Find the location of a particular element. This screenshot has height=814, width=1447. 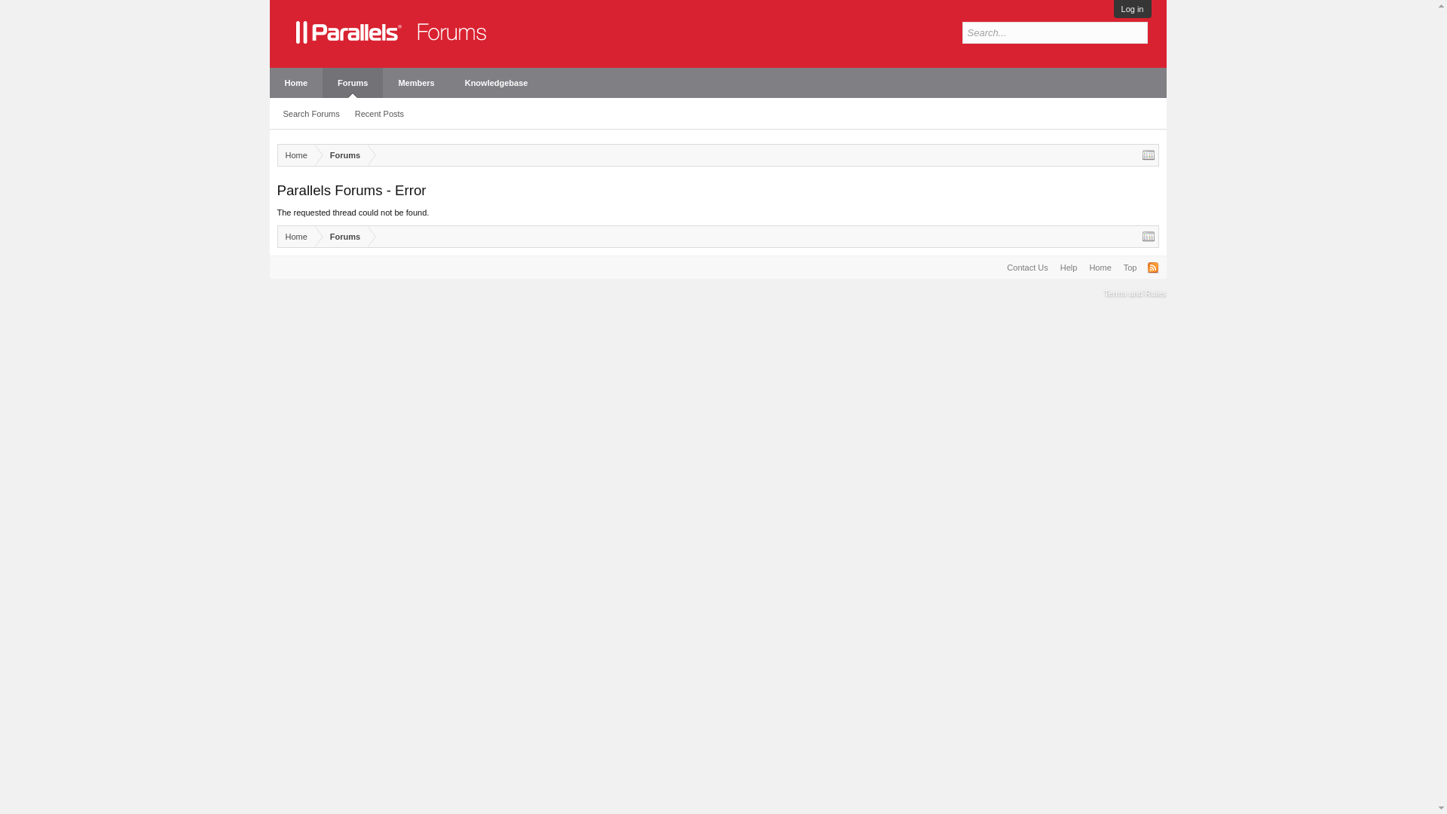

Home is located at coordinates (1100, 268).